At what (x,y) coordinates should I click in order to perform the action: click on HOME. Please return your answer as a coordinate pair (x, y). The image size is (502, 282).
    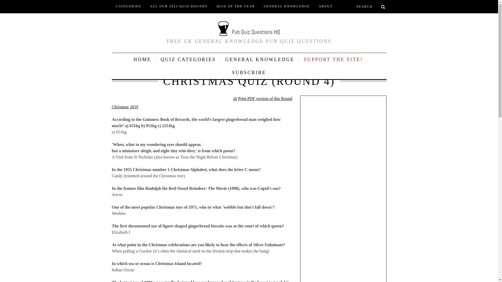
    Looking at the image, I should click on (142, 60).